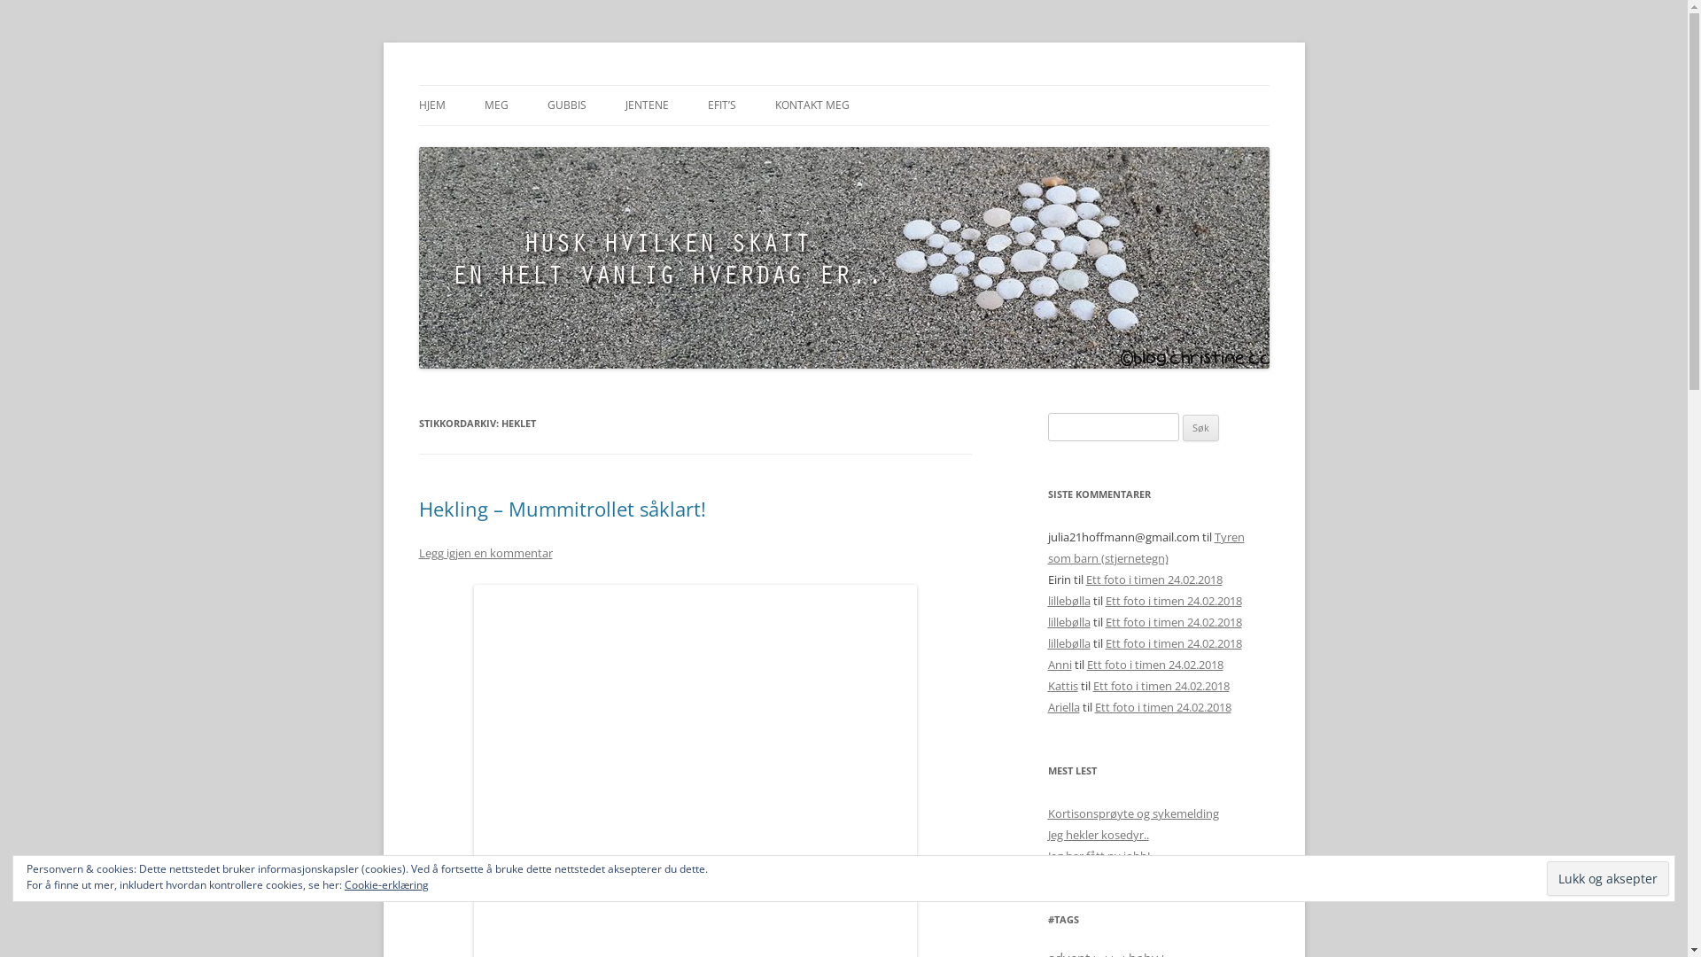 The image size is (1701, 957). Describe the element at coordinates (812, 105) in the screenshot. I see `KONTAKT MEG` at that location.